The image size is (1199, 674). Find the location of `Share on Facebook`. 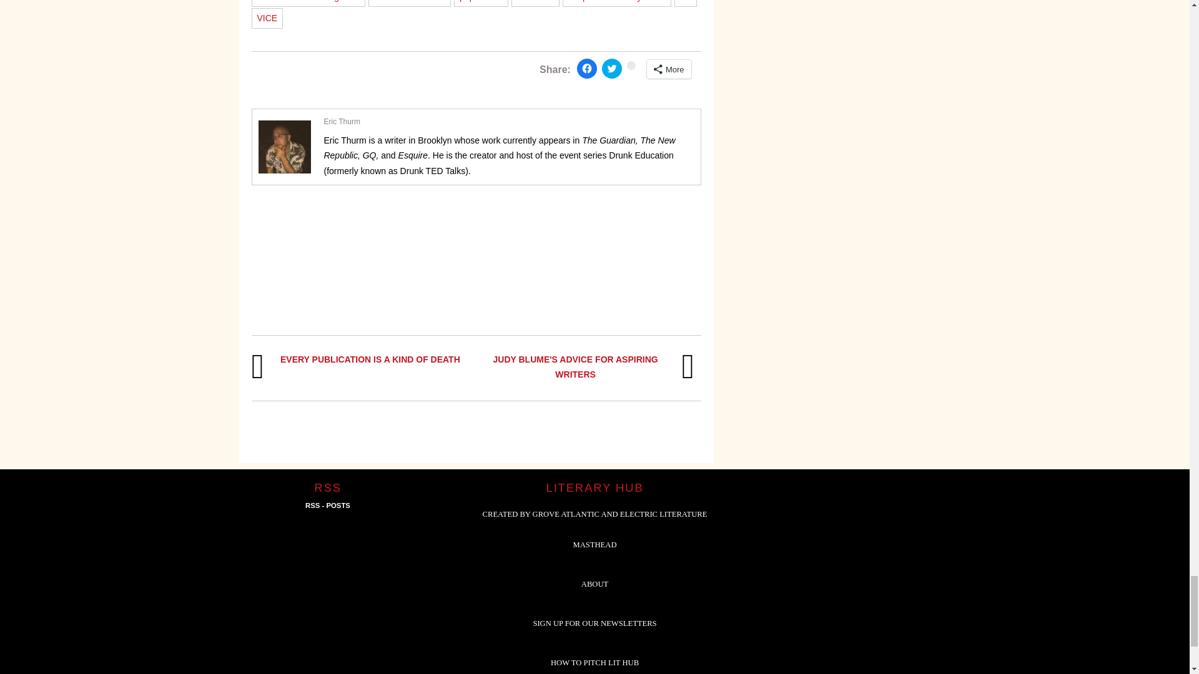

Share on Facebook is located at coordinates (587, 69).